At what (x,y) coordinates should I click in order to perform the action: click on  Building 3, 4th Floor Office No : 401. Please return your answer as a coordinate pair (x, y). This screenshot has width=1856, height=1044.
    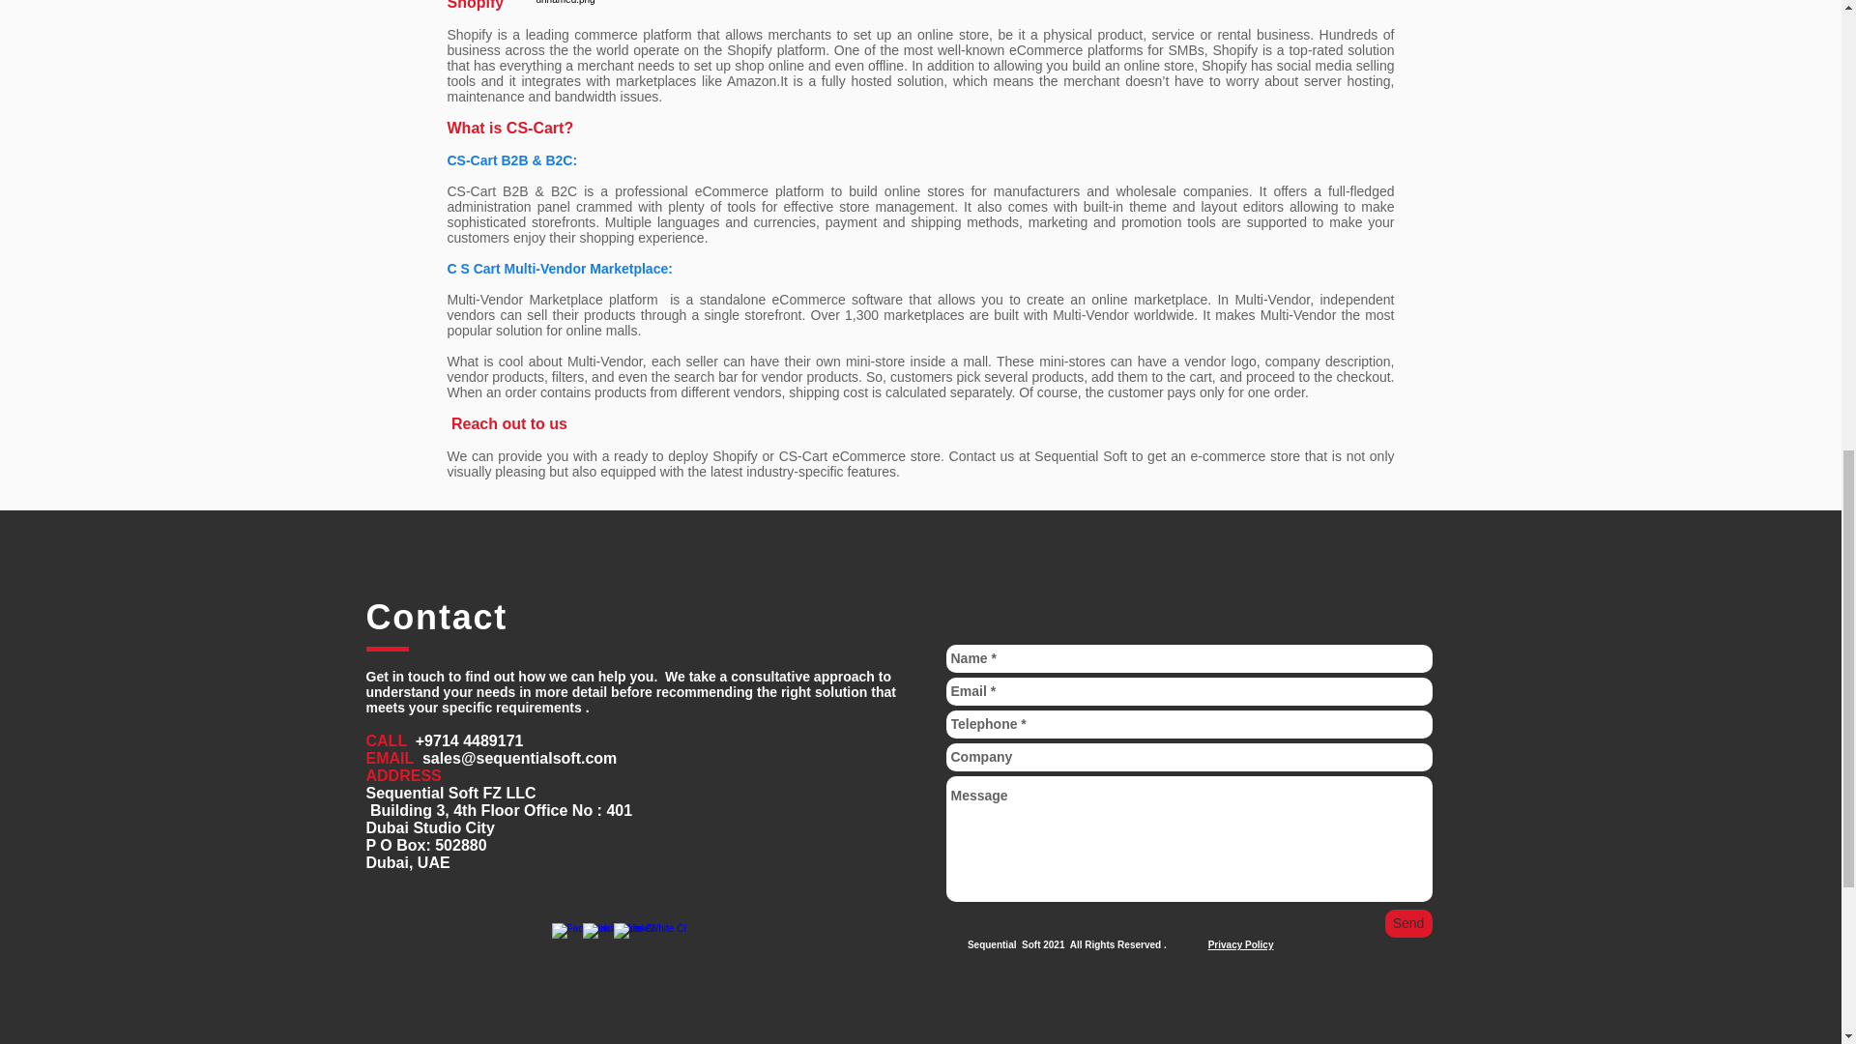
    Looking at the image, I should click on (499, 810).